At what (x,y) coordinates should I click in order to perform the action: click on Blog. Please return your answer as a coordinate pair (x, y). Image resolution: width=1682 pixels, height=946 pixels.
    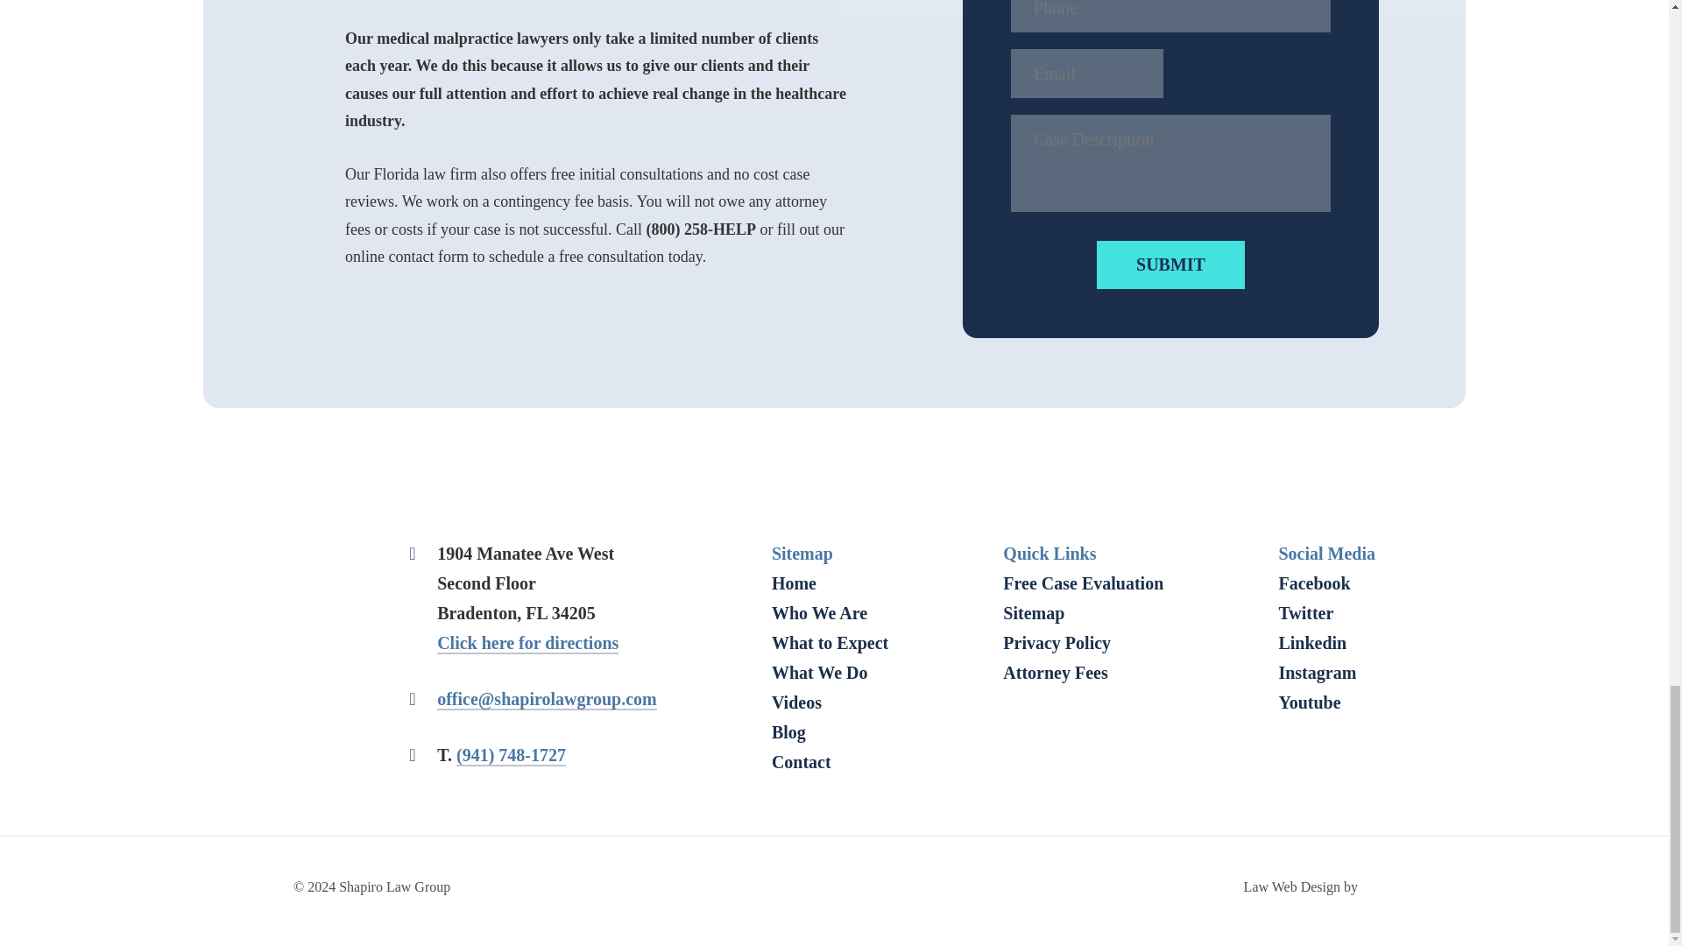
    Looking at the image, I should click on (788, 732).